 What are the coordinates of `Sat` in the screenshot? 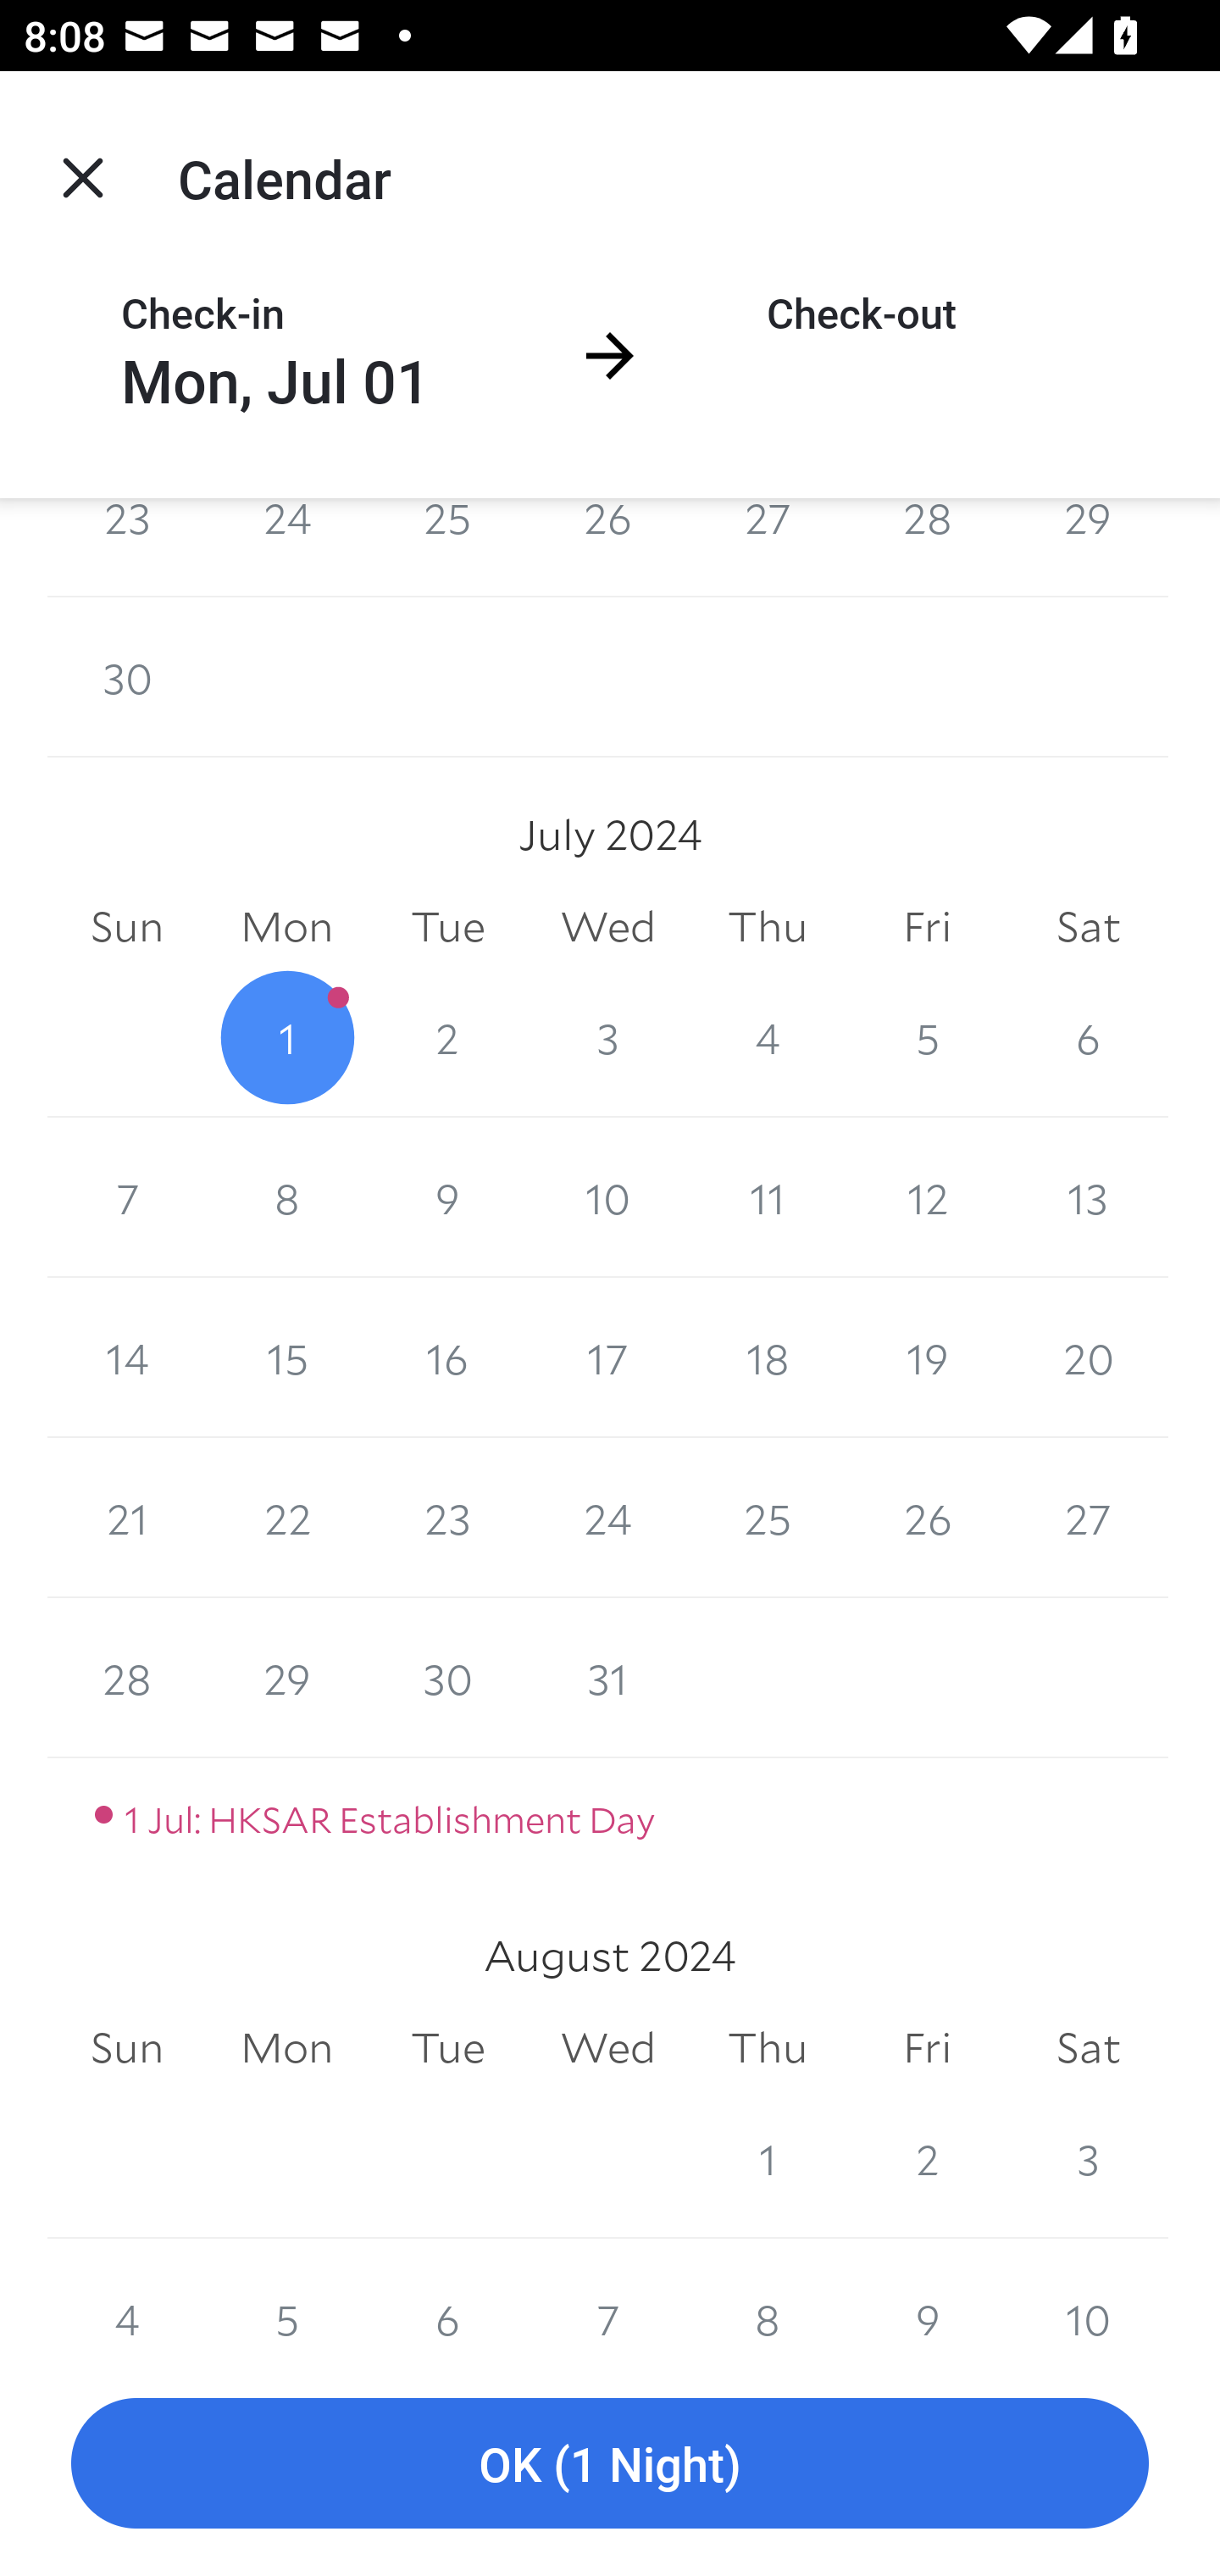 It's located at (1088, 927).